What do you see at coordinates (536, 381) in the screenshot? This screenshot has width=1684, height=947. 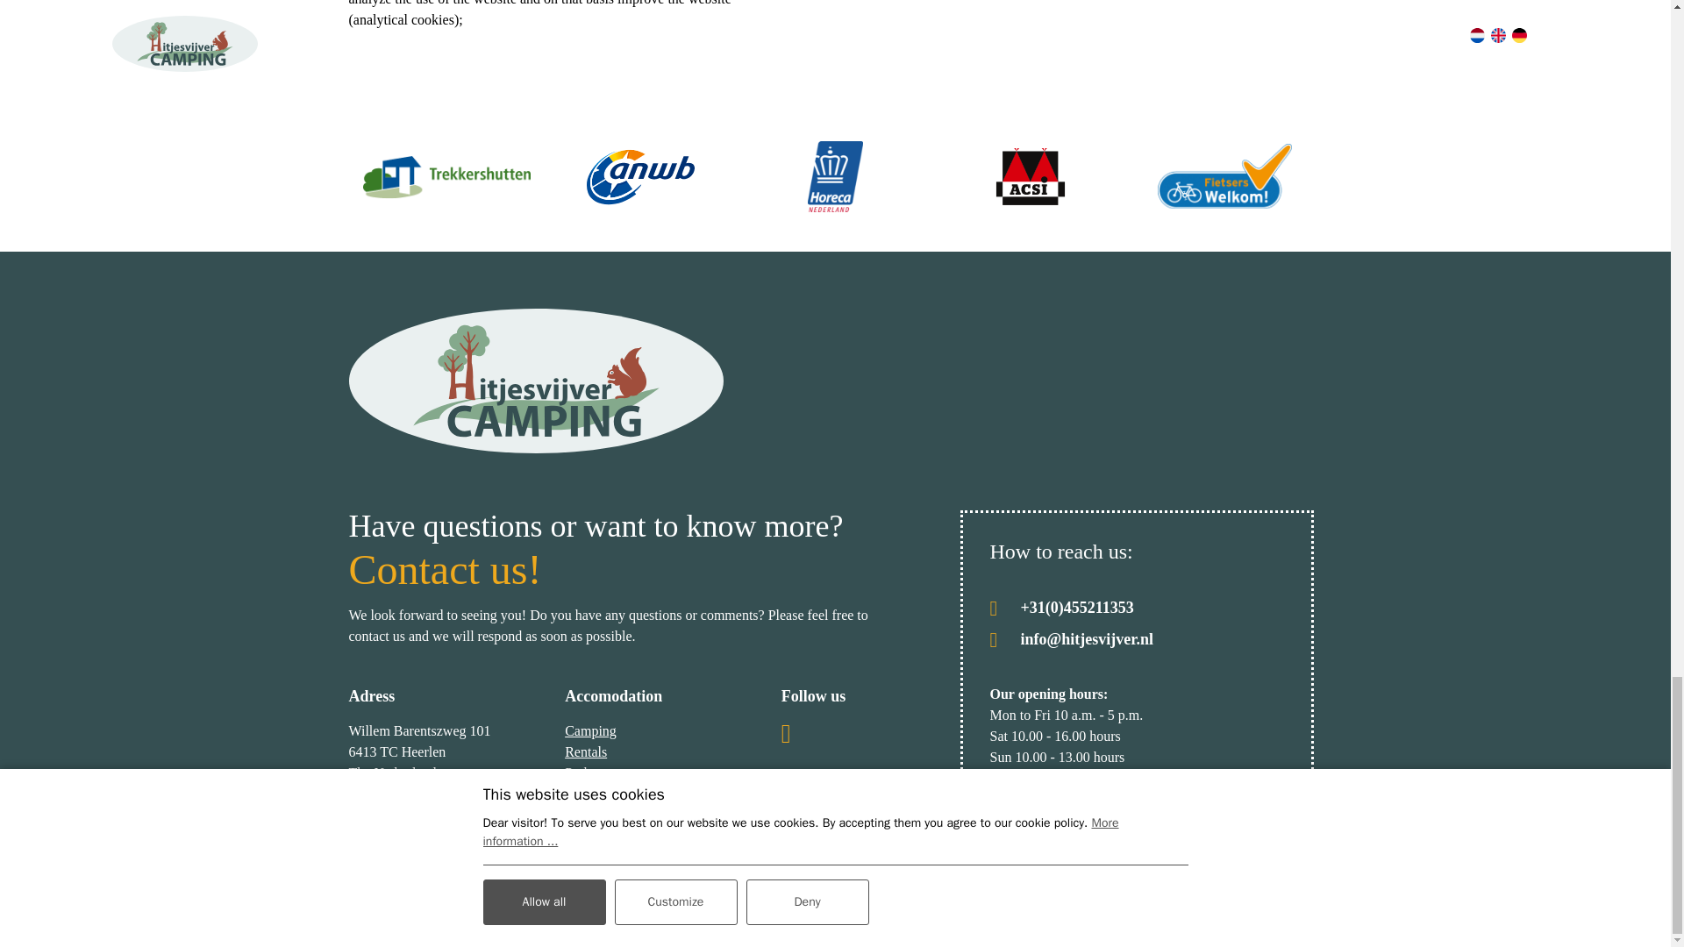 I see `hitjesvijver` at bounding box center [536, 381].